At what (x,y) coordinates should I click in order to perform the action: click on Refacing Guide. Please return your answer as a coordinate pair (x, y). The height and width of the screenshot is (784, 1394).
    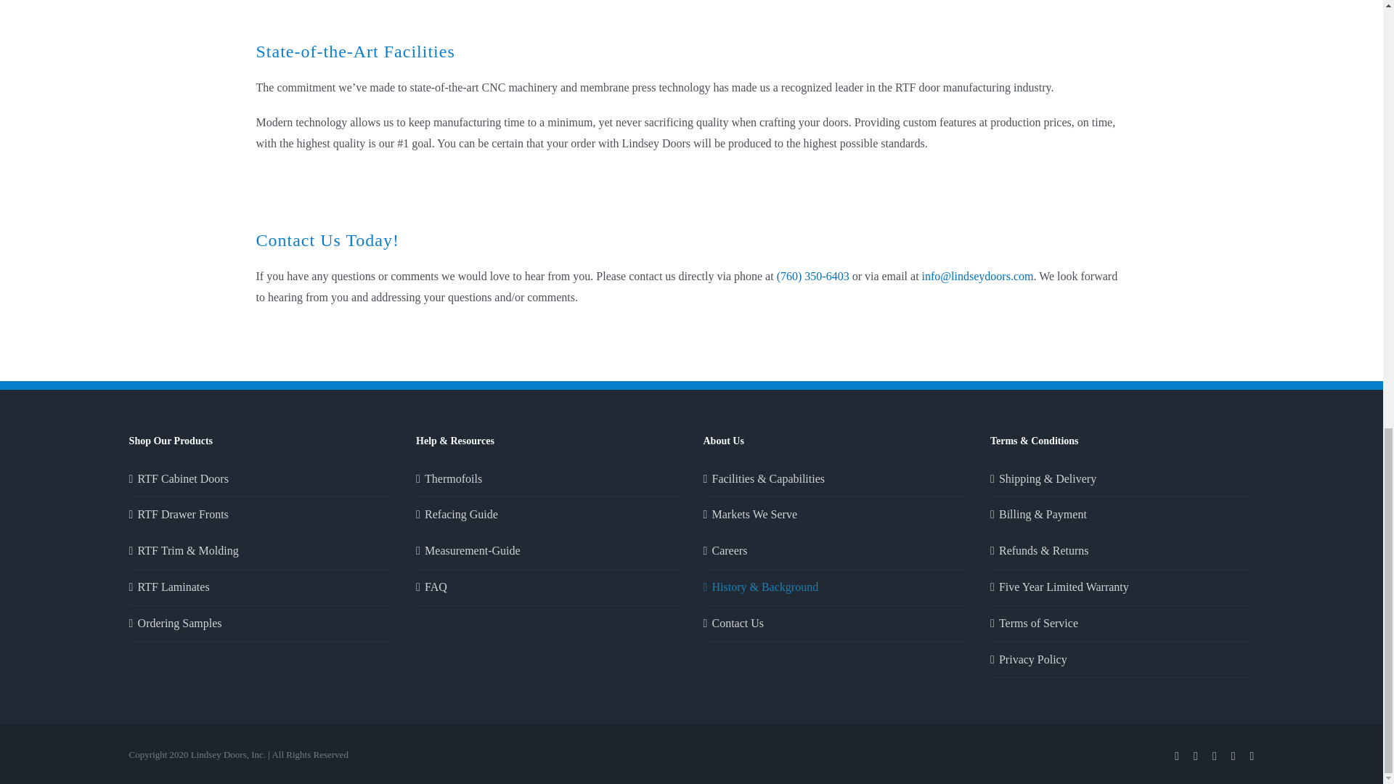
    Looking at the image, I should click on (548, 515).